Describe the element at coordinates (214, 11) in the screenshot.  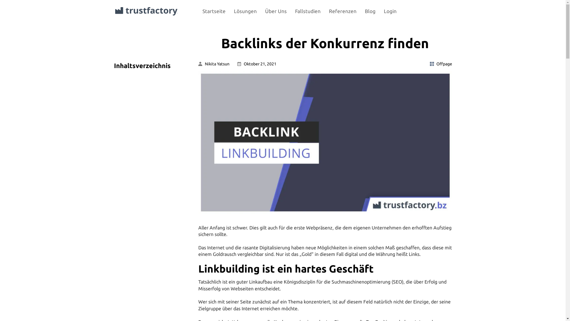
I see `Startseite` at that location.